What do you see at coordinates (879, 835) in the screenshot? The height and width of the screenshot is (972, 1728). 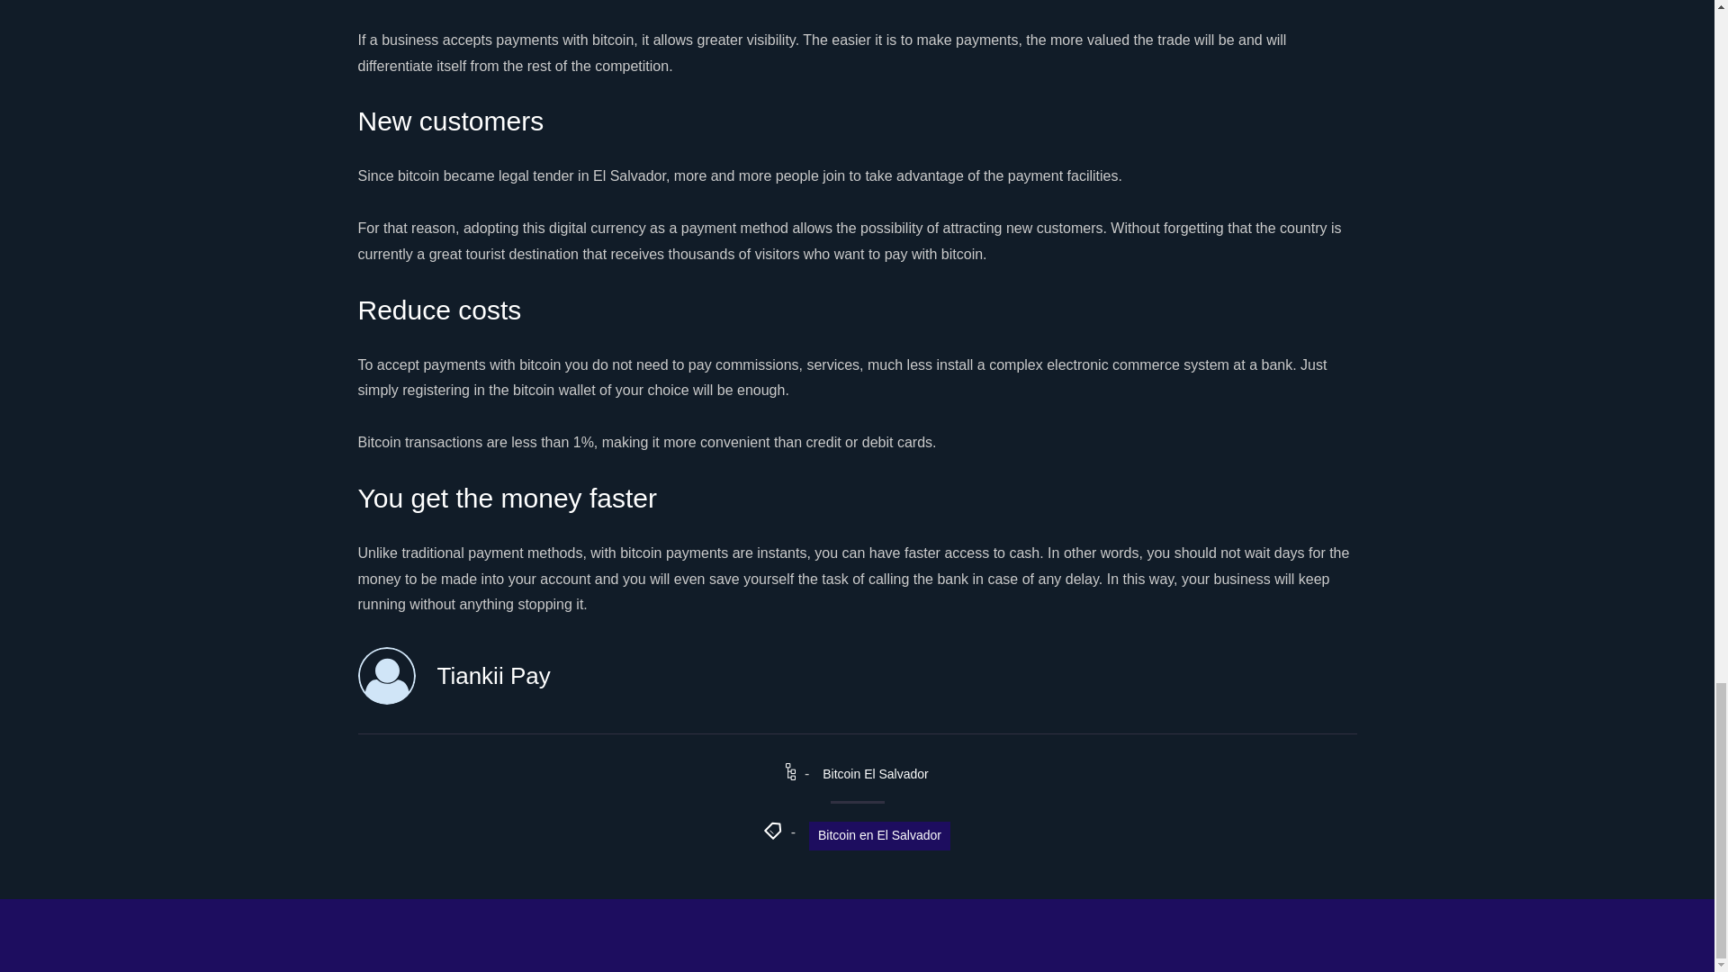 I see `Bitcoin en El Salvador` at bounding box center [879, 835].